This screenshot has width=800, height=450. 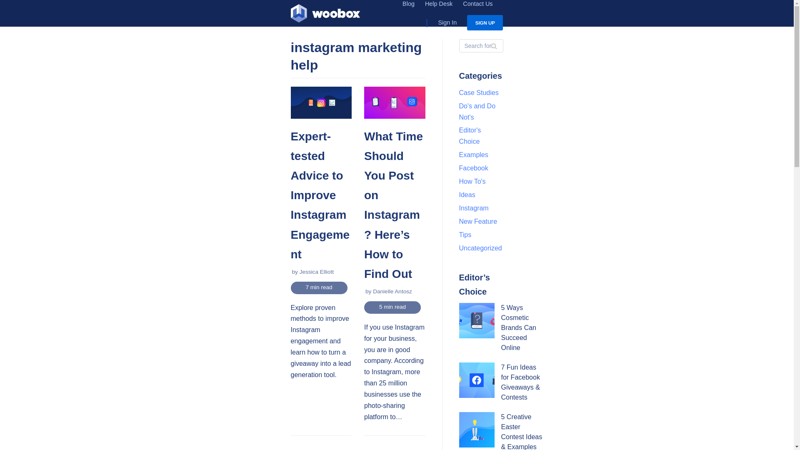 I want to click on Editor's Choice, so click(x=470, y=135).